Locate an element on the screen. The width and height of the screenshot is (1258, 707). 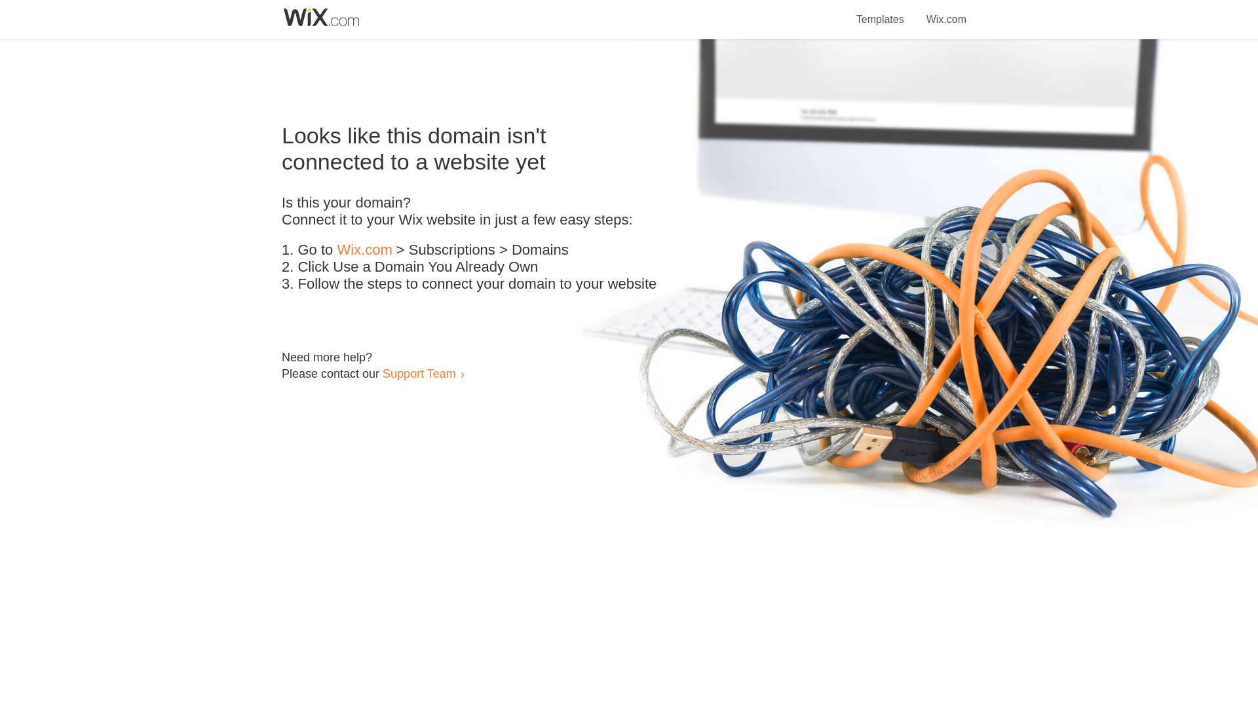
Wix.com is located at coordinates (364, 250).